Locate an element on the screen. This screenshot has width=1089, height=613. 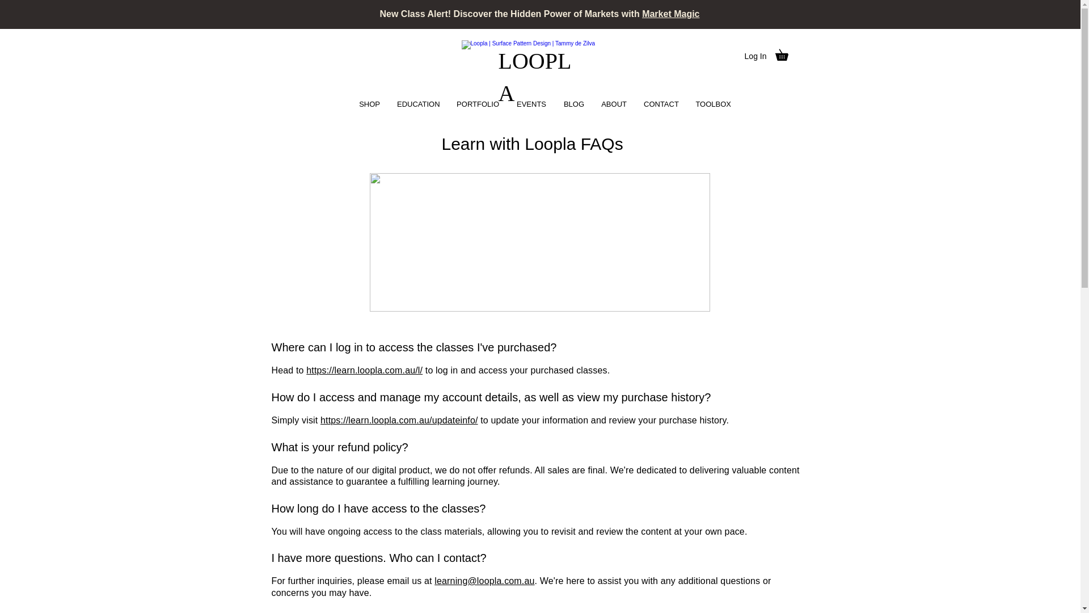
CONTACT is located at coordinates (660, 104).